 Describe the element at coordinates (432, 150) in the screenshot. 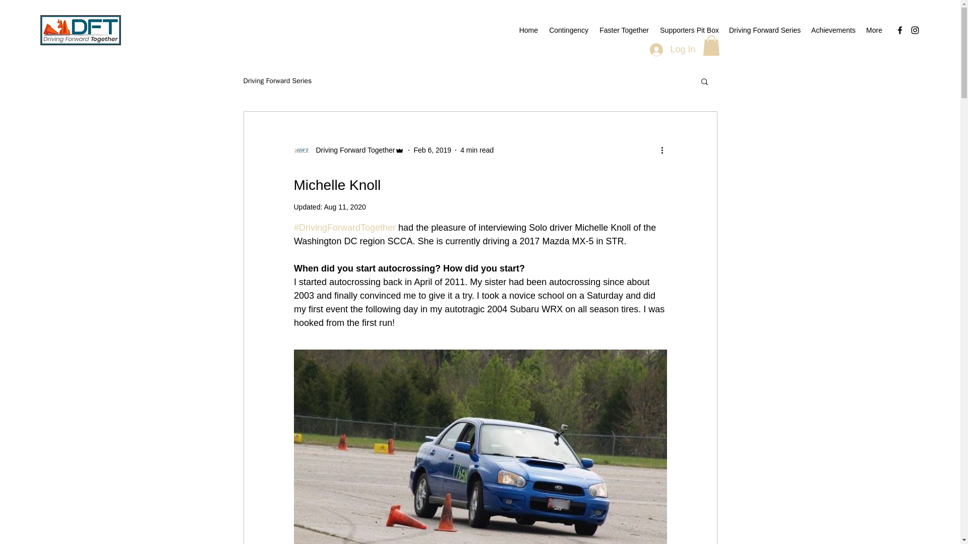

I see `Feb 6, 2019` at that location.